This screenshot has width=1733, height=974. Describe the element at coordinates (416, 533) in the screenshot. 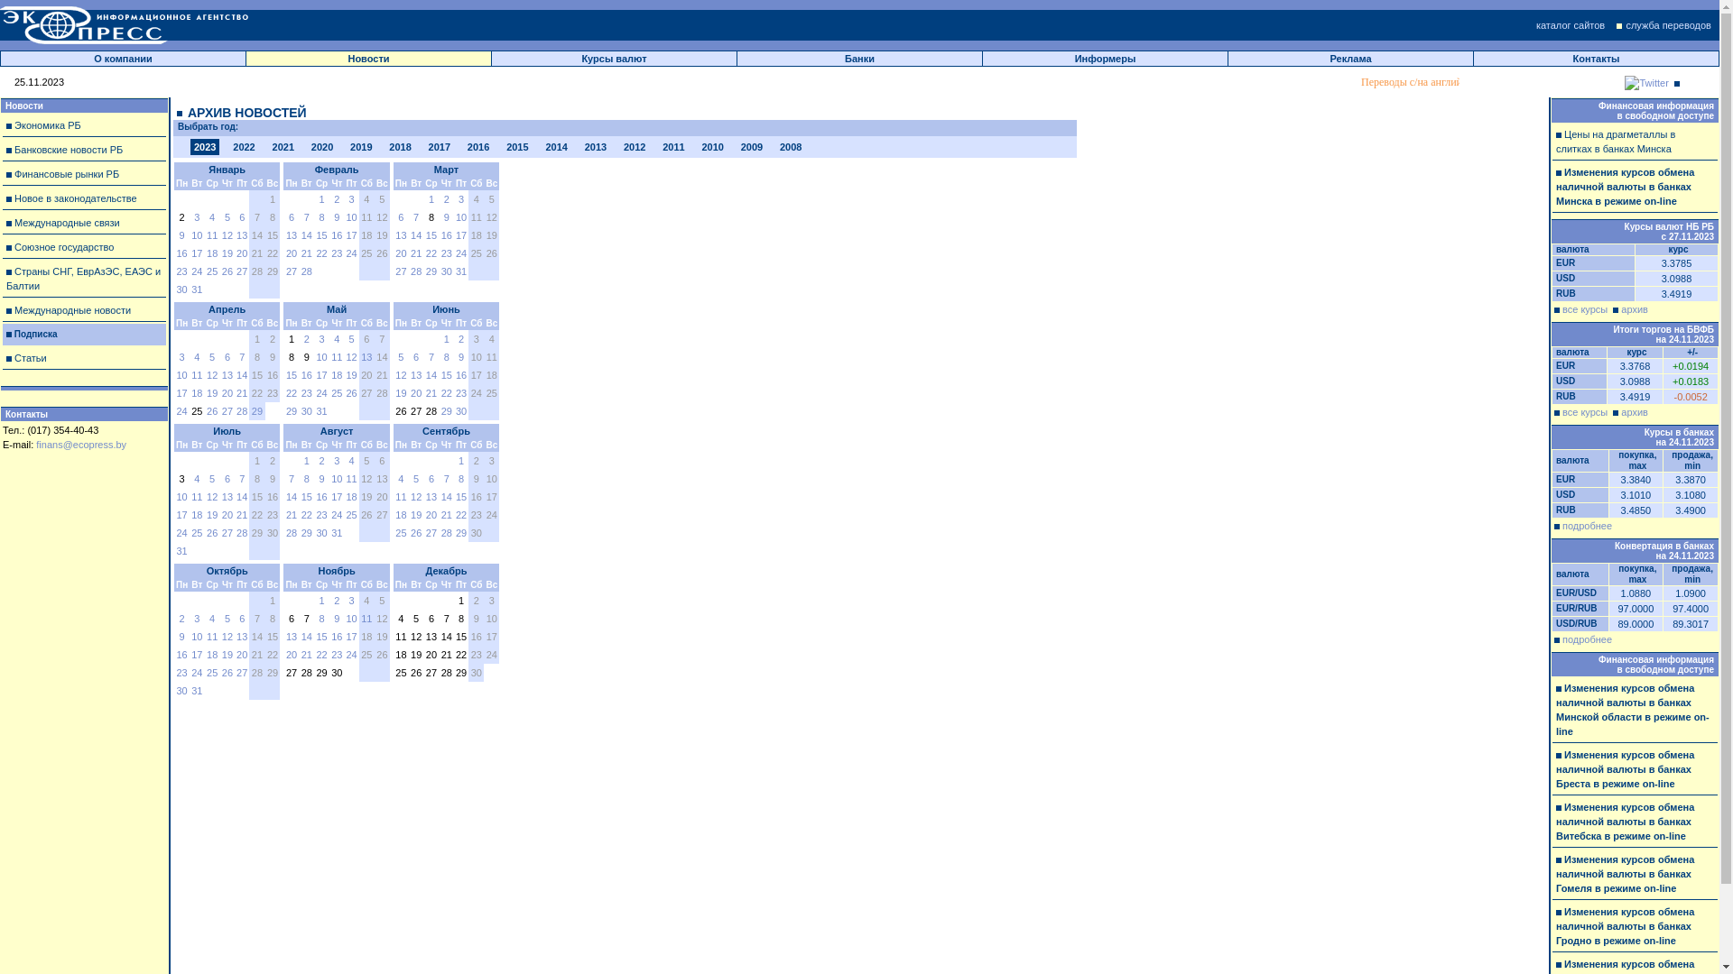

I see `26` at that location.